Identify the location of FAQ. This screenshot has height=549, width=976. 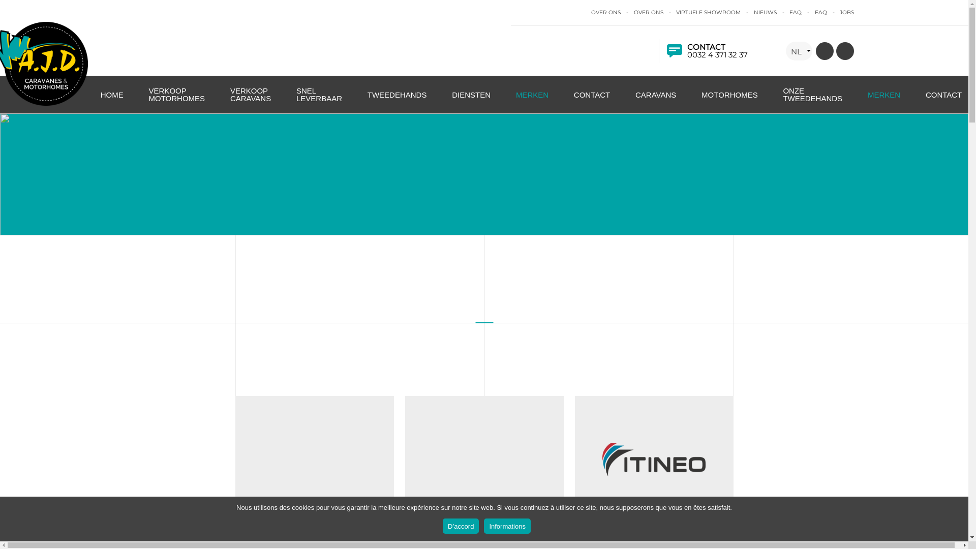
(820, 12).